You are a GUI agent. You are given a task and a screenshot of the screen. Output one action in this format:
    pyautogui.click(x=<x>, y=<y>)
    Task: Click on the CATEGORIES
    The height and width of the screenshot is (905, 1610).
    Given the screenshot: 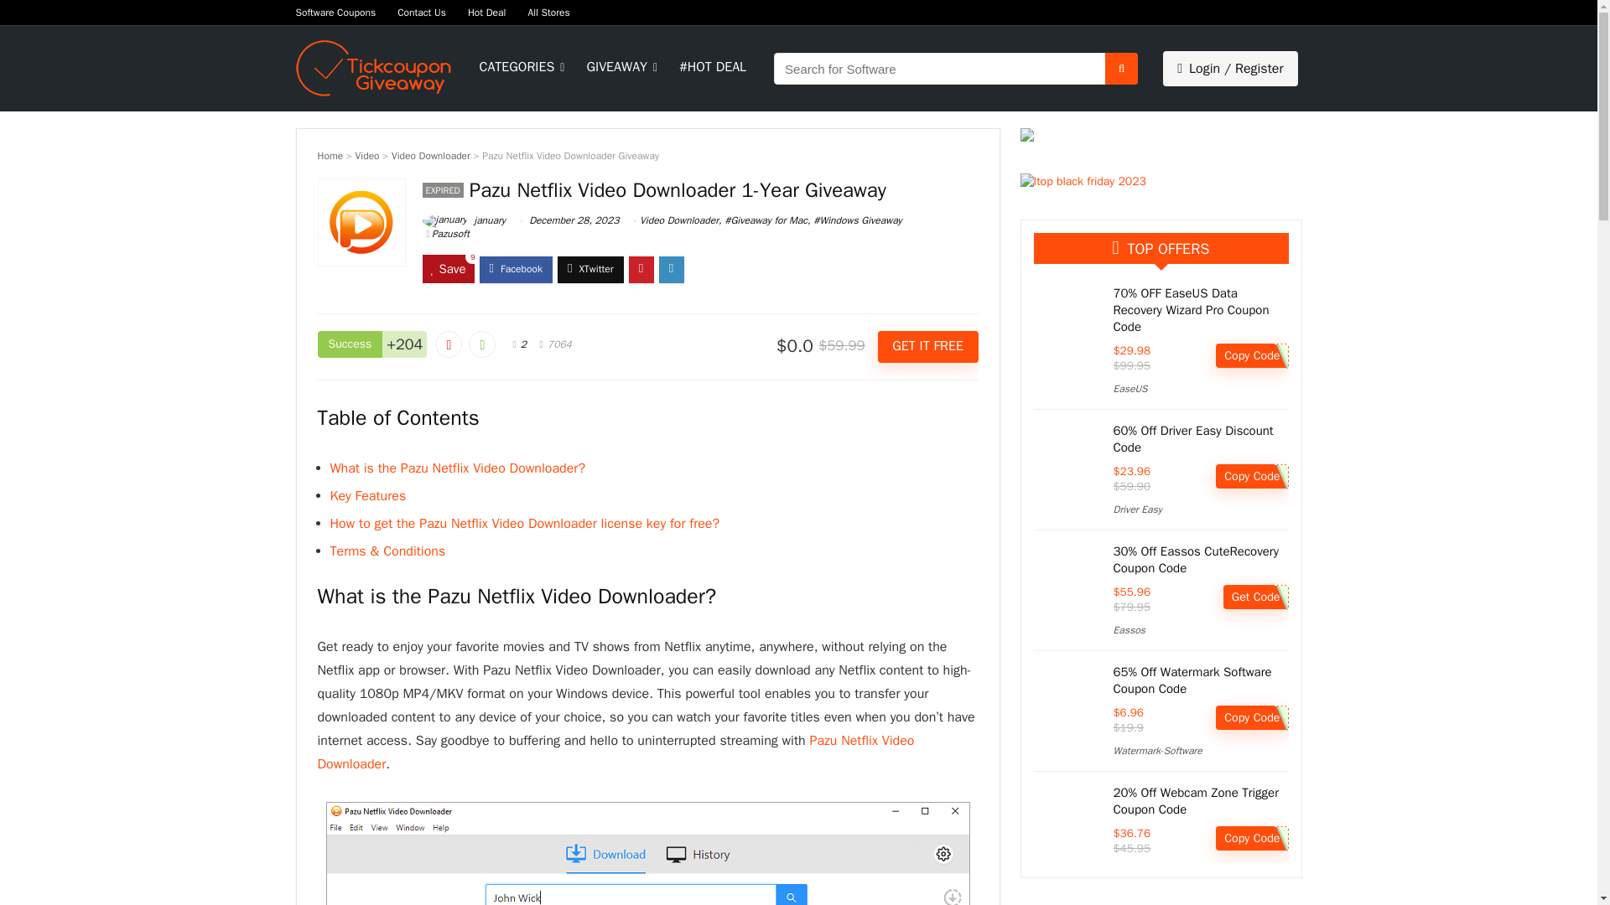 What is the action you would take?
    pyautogui.click(x=520, y=69)
    